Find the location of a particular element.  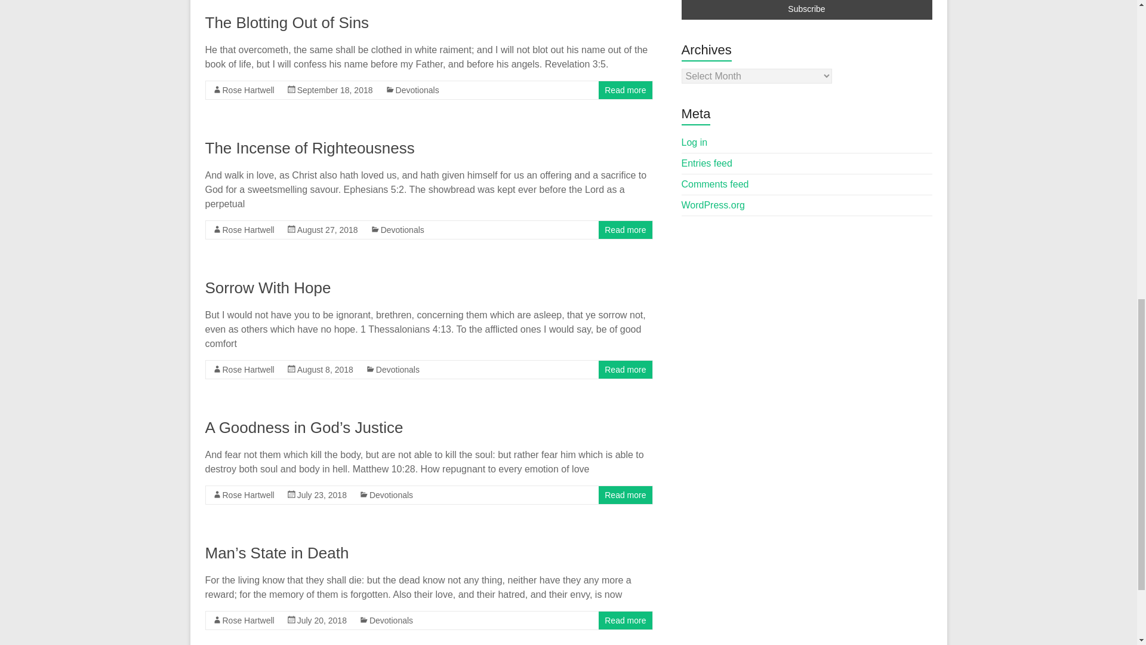

Rose Hartwell is located at coordinates (248, 90).